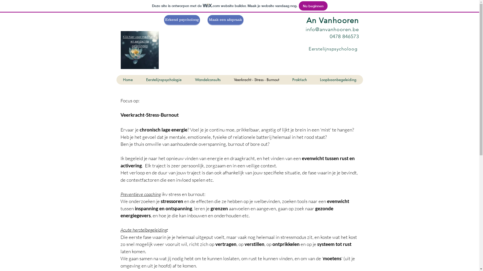  I want to click on An Vanhooren, so click(333, 21).